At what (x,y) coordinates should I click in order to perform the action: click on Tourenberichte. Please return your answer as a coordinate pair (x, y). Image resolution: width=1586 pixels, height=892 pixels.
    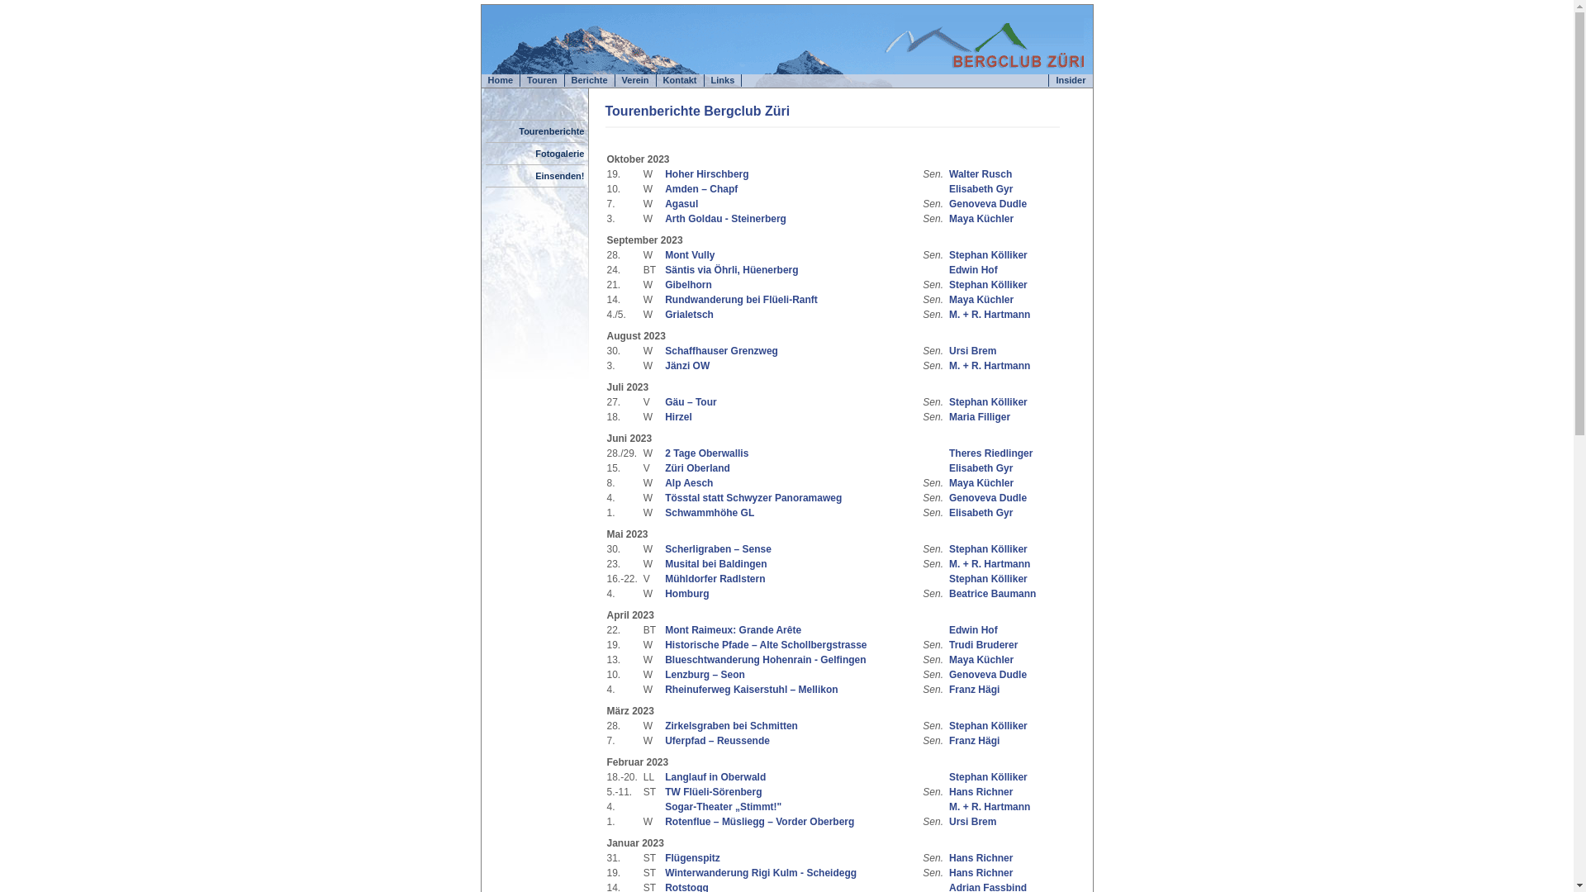
    Looking at the image, I should click on (552, 131).